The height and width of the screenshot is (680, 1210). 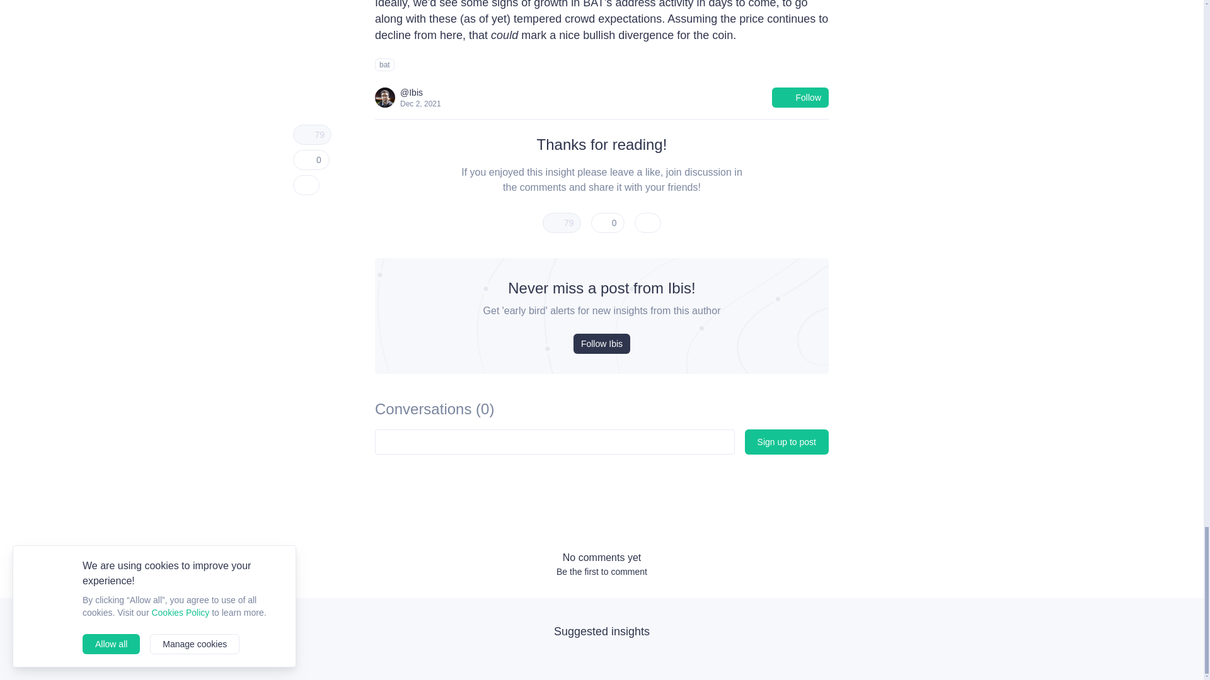 What do you see at coordinates (800, 97) in the screenshot?
I see `Follow` at bounding box center [800, 97].